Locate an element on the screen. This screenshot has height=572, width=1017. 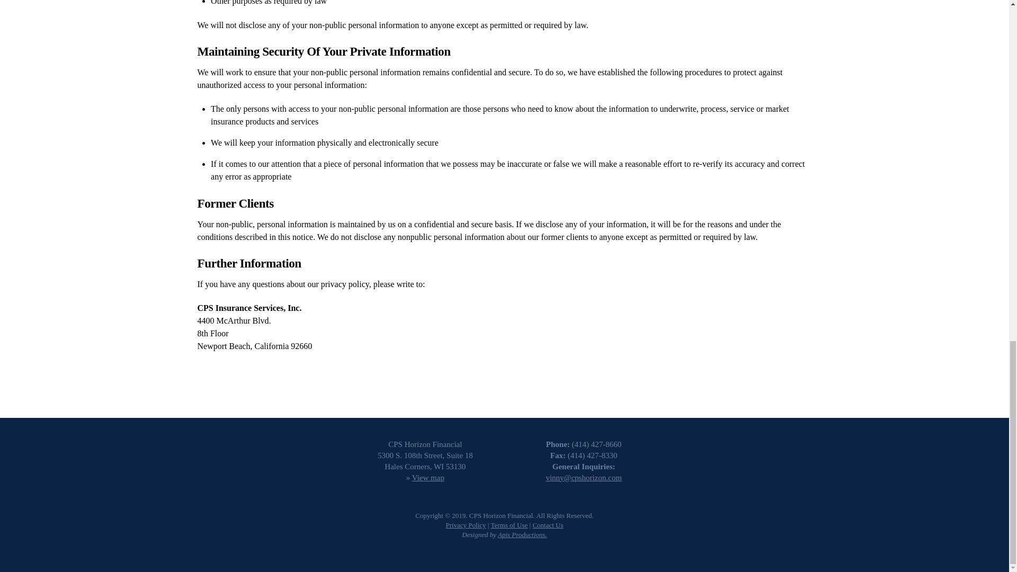
Terms of Use is located at coordinates (508, 525).